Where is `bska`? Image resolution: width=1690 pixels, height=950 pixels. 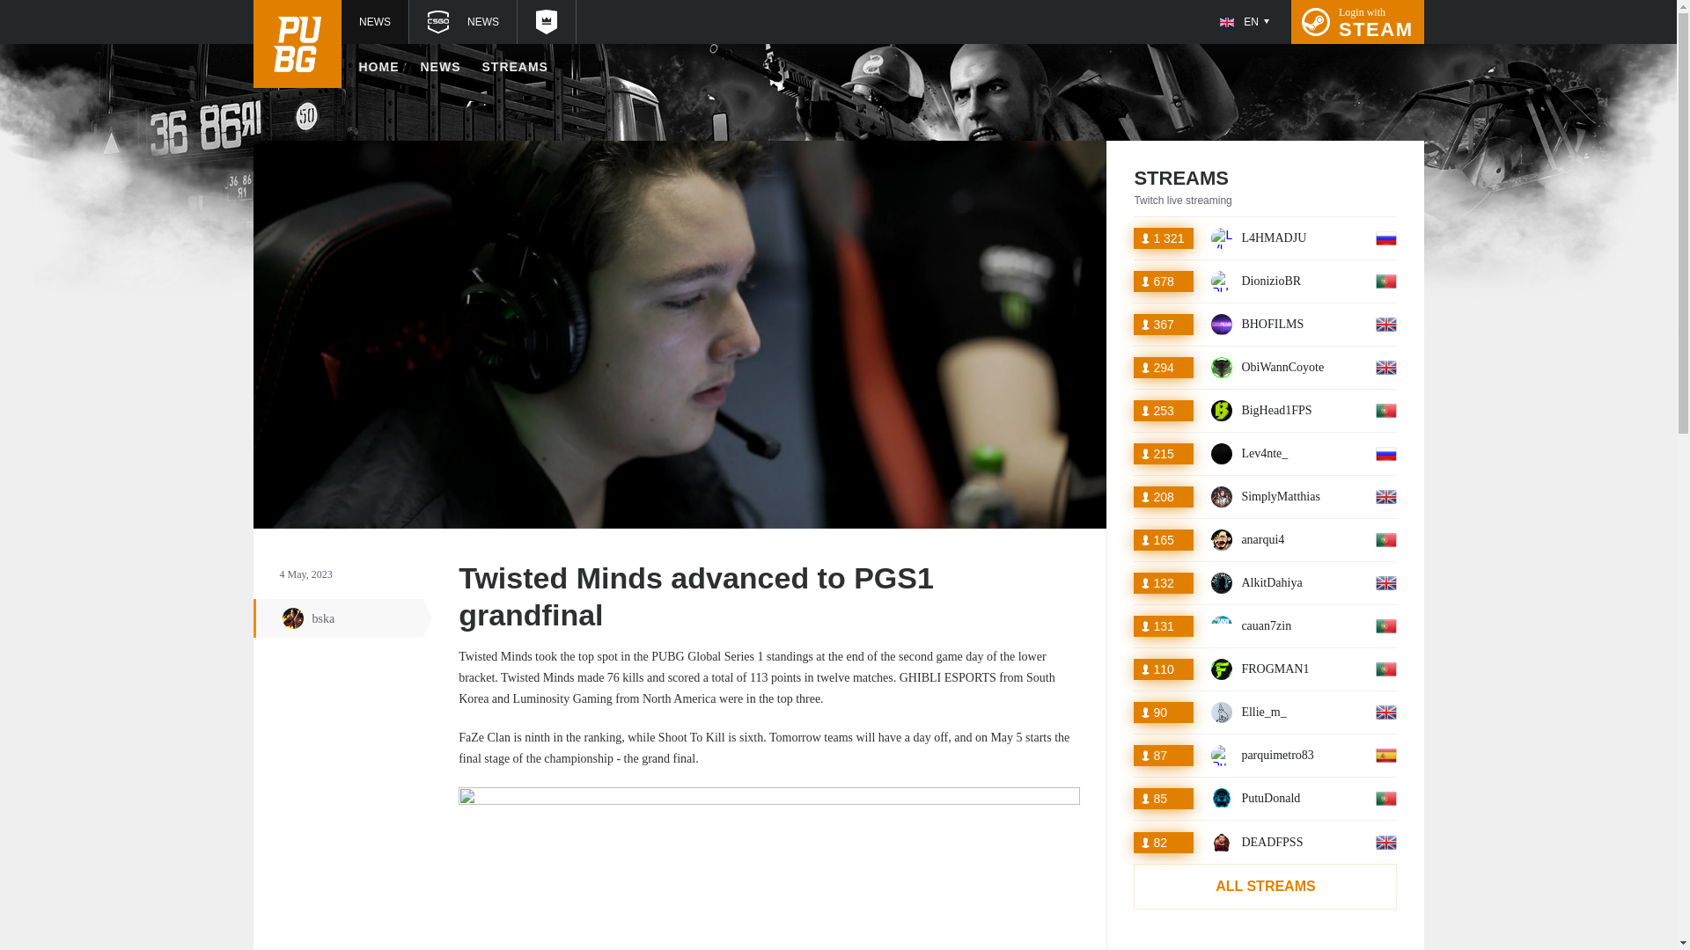 bska is located at coordinates (1357, 21).